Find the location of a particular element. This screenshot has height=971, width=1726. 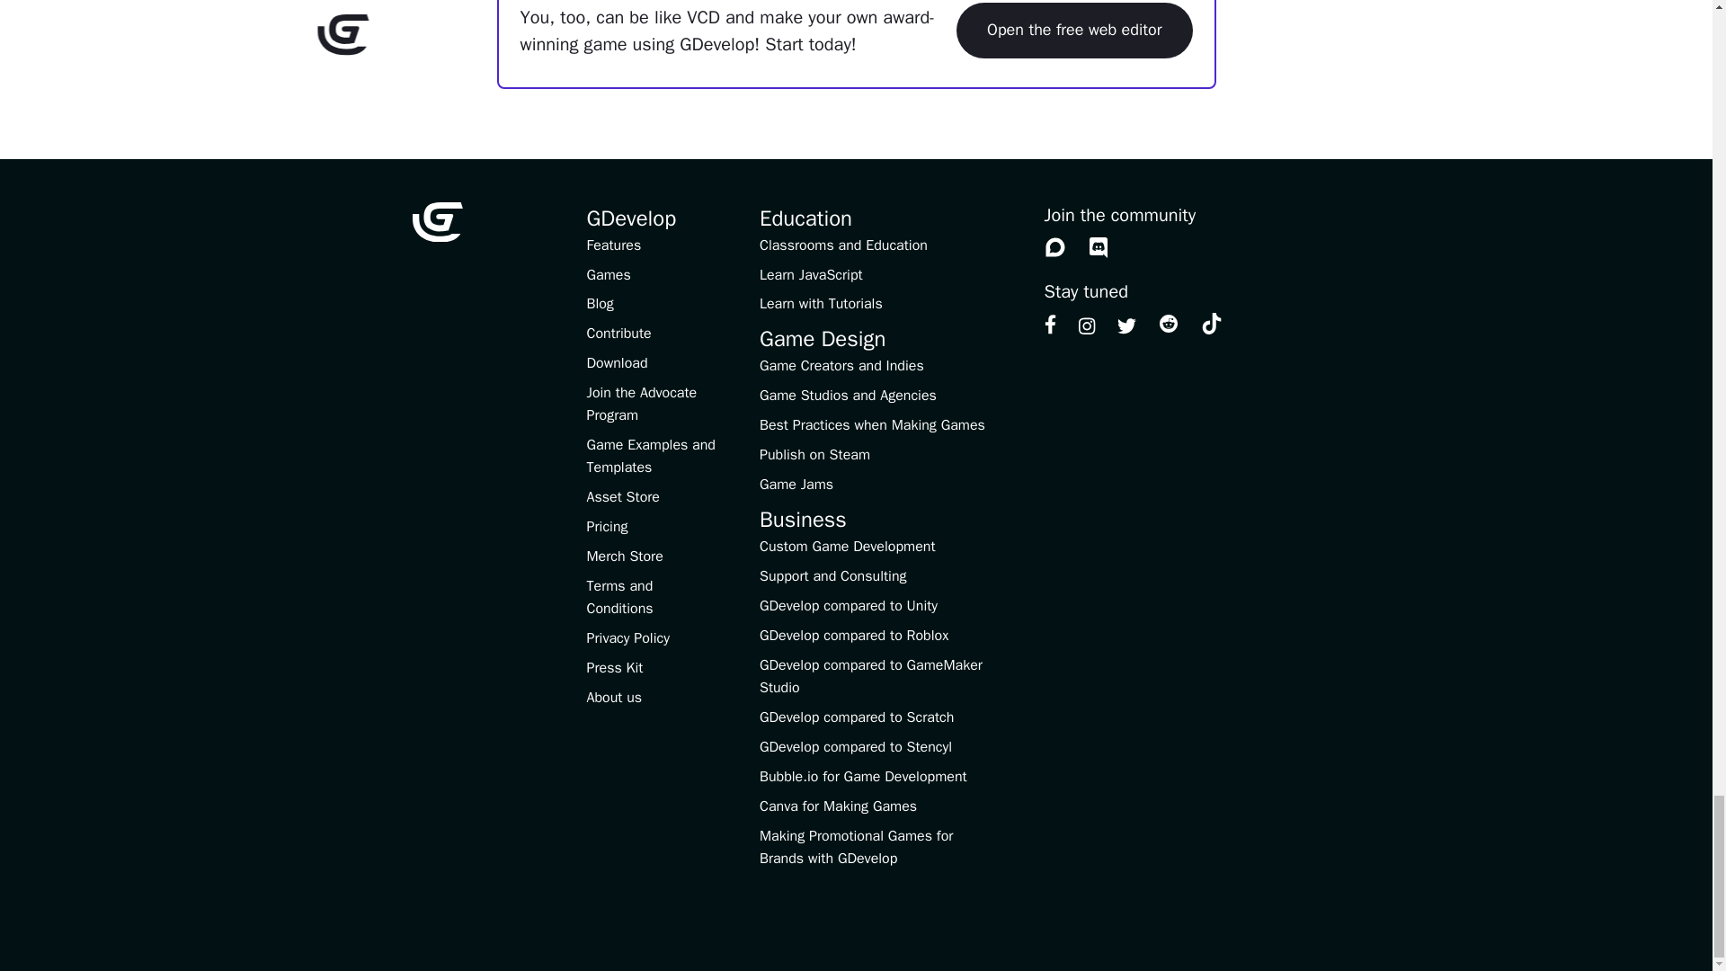

Game Studios and Agencies is located at coordinates (848, 396).